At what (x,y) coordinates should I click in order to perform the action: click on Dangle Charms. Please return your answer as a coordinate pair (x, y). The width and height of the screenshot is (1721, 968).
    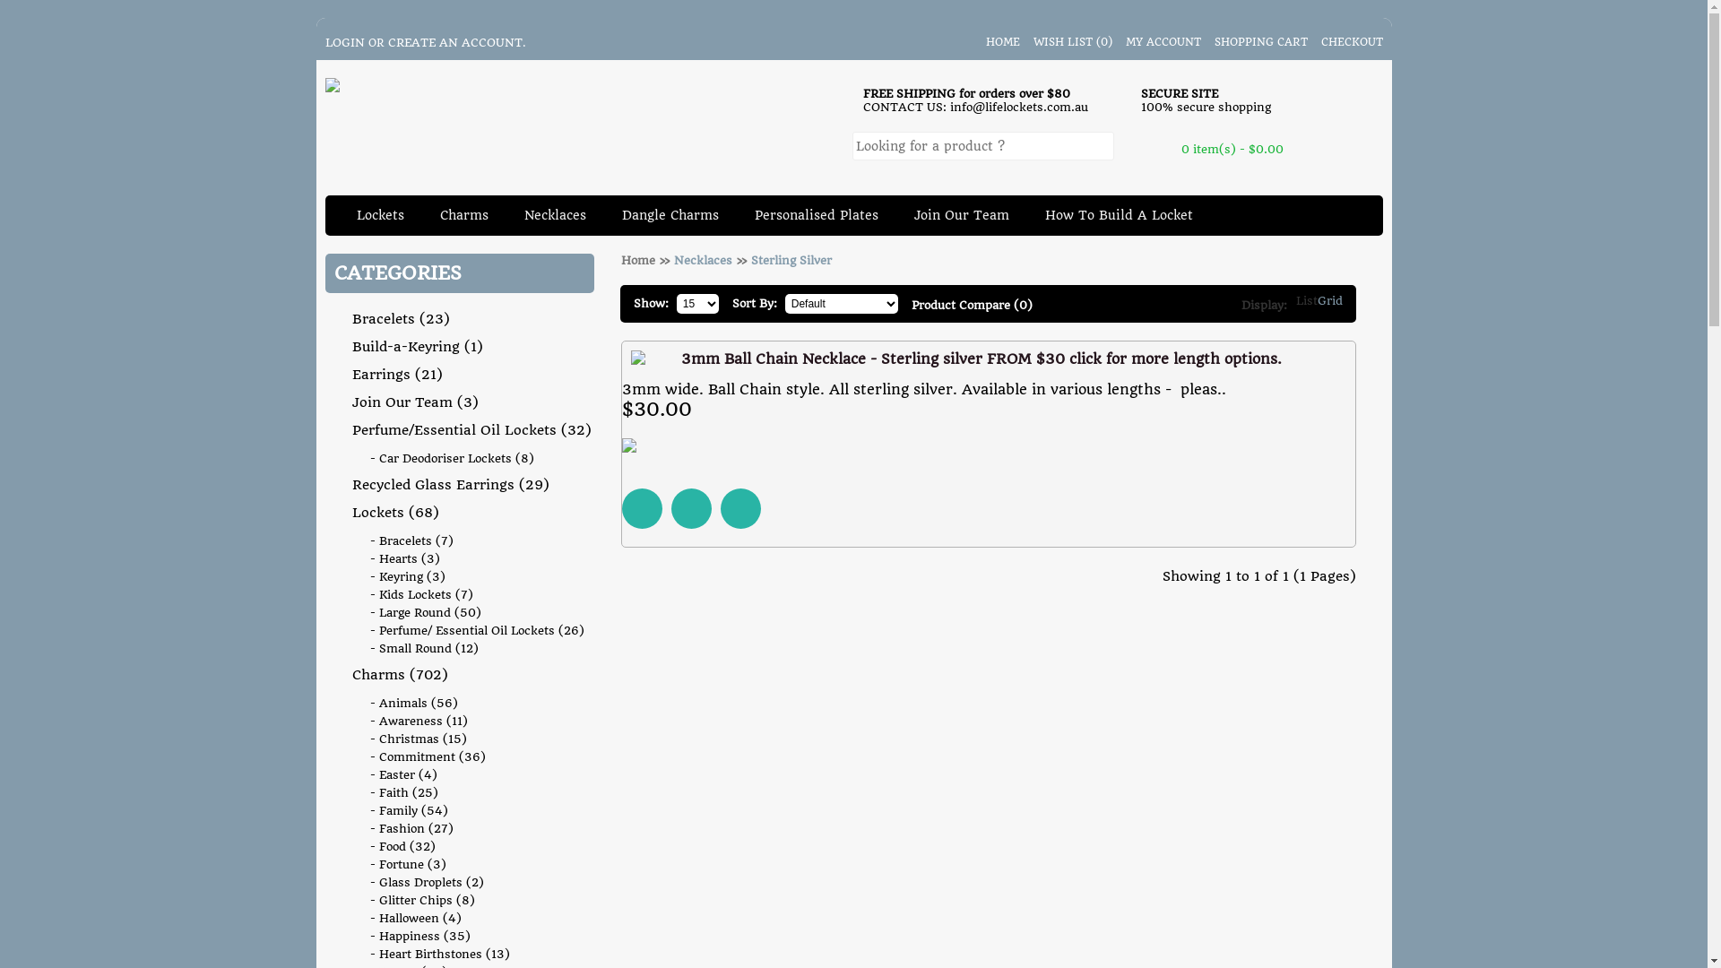
    Looking at the image, I should click on (670, 215).